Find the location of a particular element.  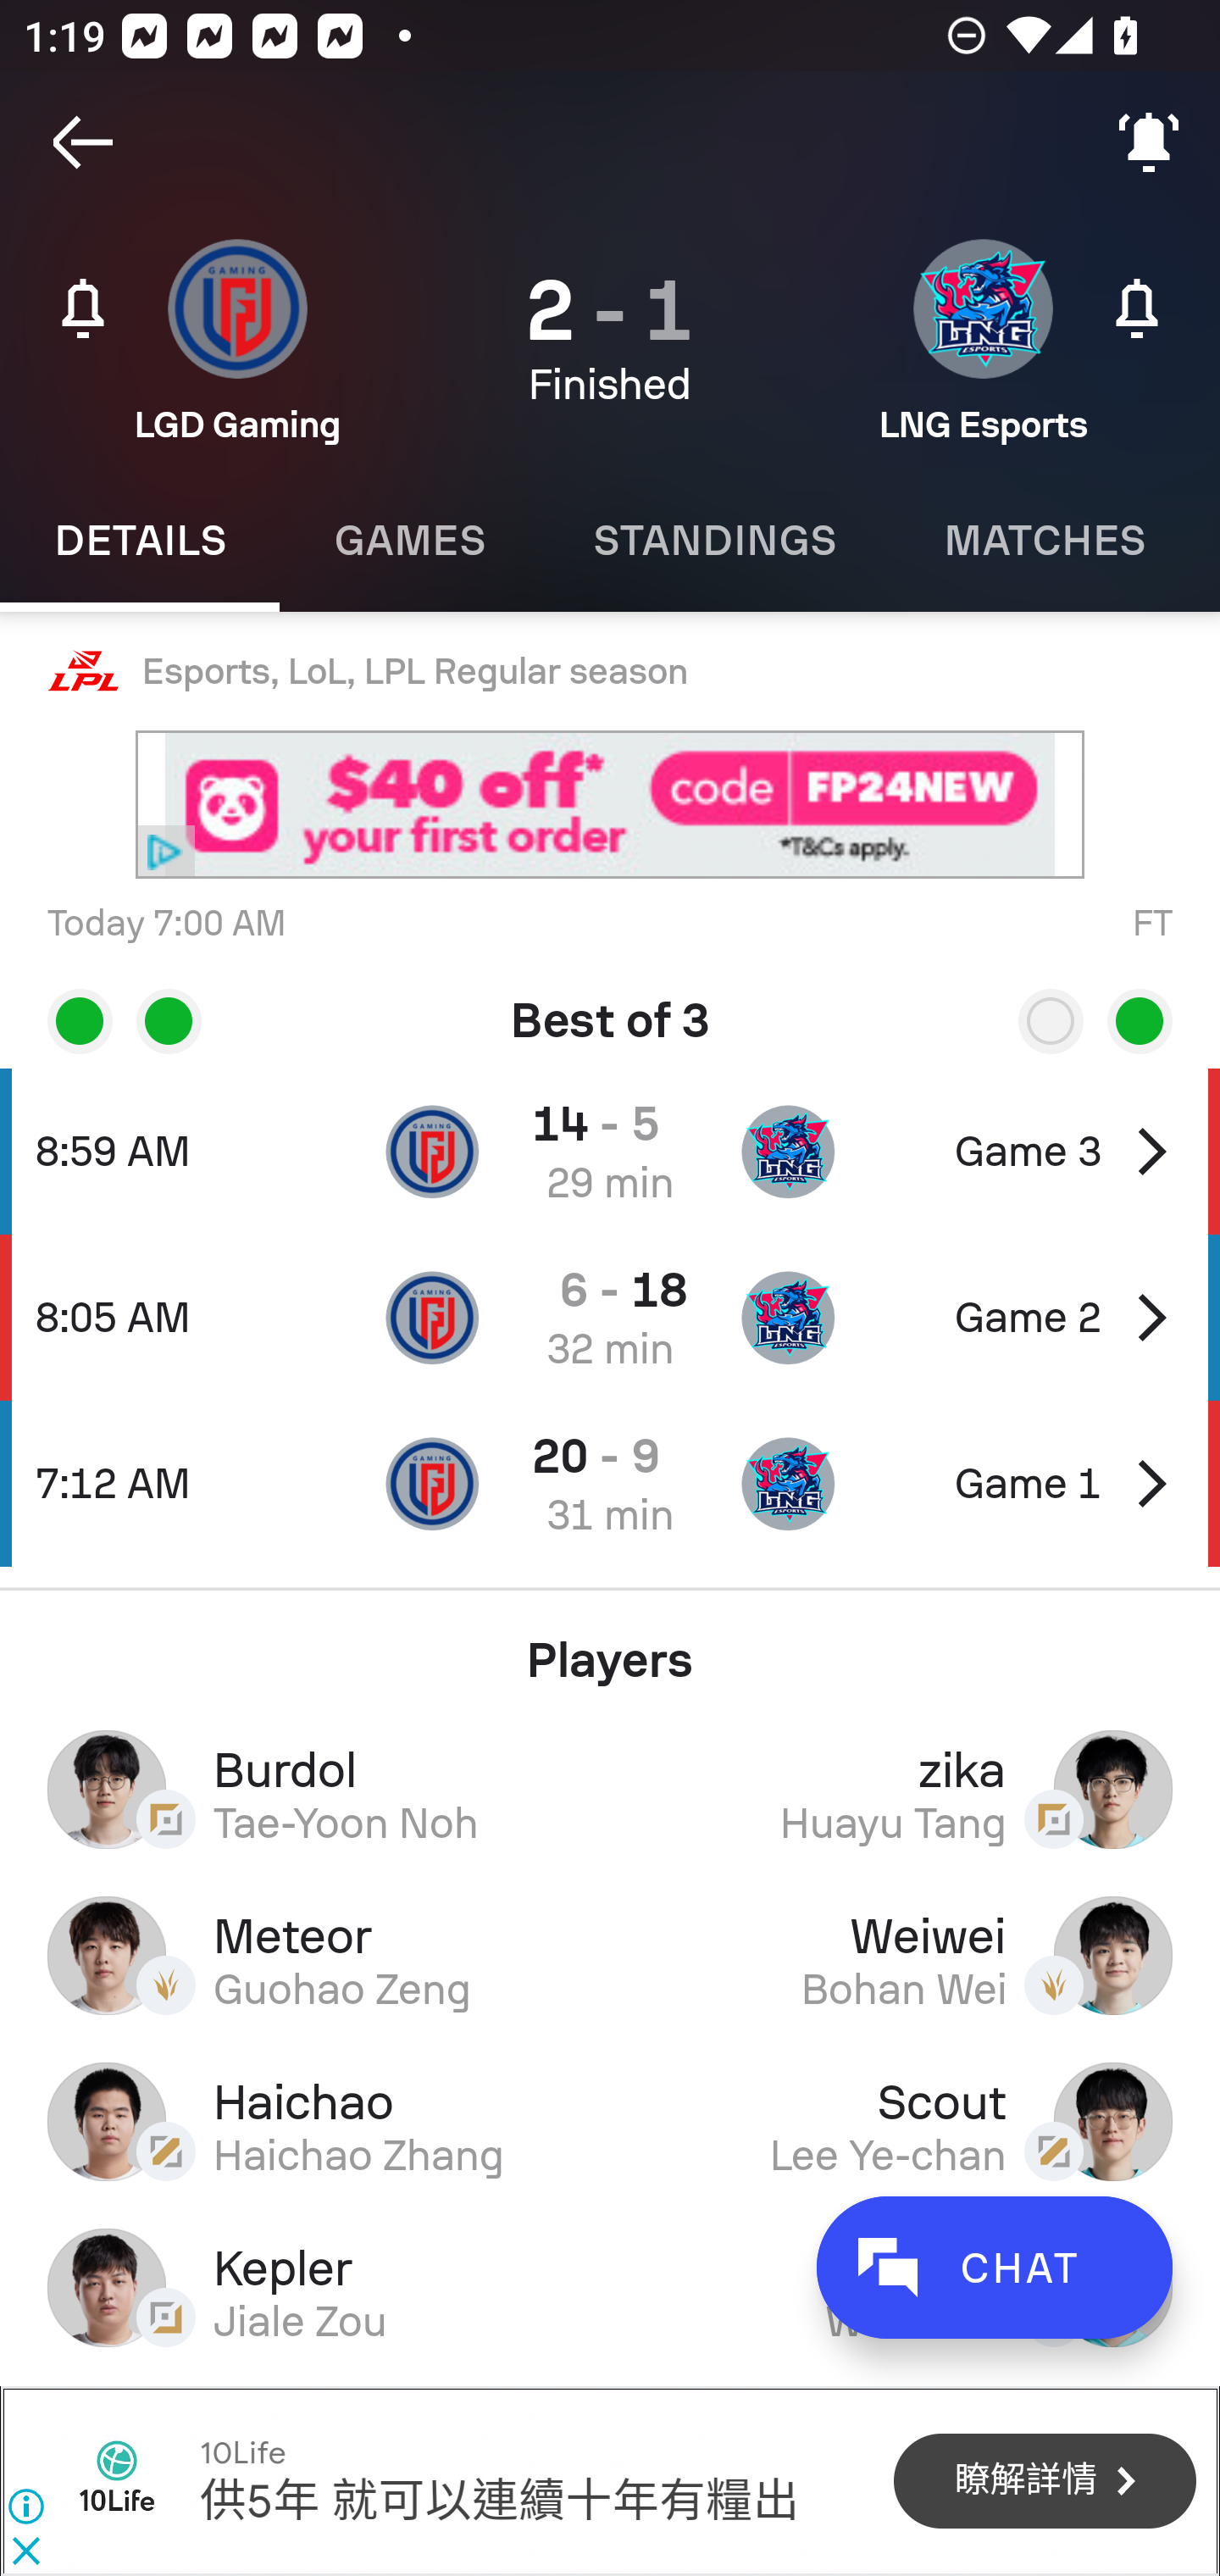

10Life is located at coordinates (117, 2480).